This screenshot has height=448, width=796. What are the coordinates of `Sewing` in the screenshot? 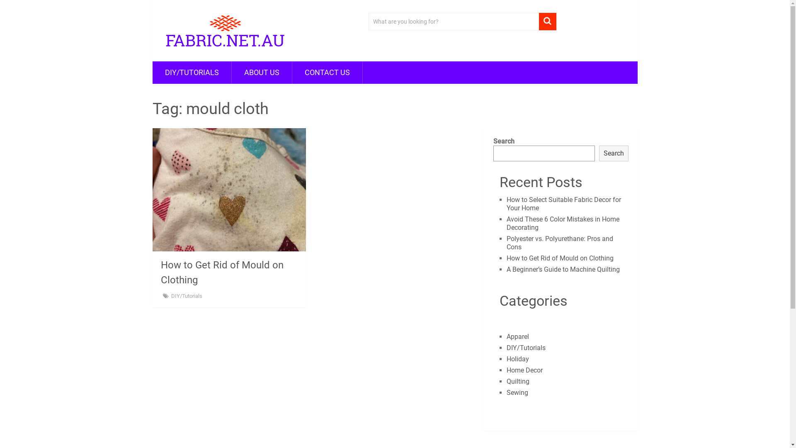 It's located at (517, 392).